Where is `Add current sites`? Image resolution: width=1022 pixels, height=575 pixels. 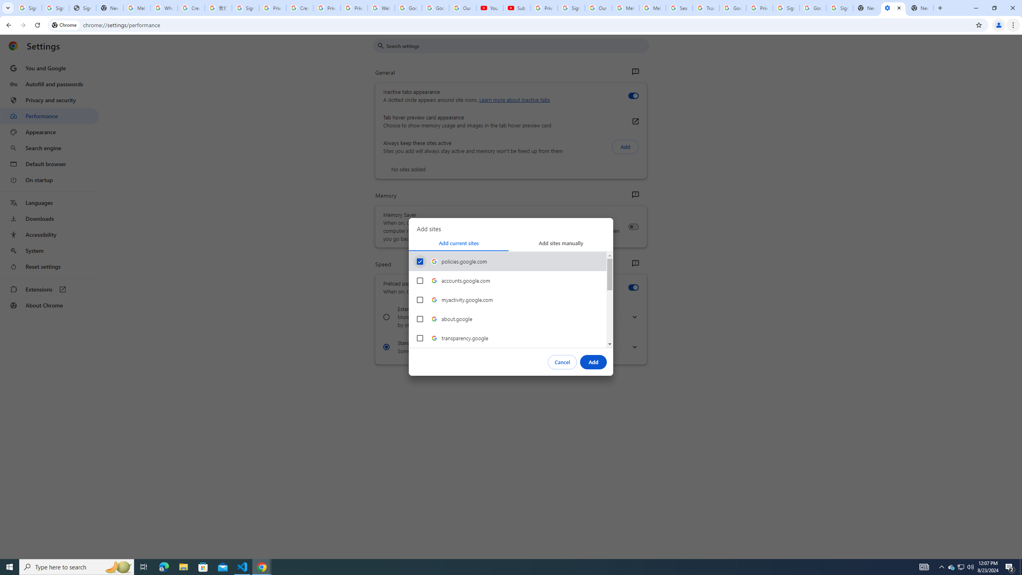
Add current sites is located at coordinates (459, 243).